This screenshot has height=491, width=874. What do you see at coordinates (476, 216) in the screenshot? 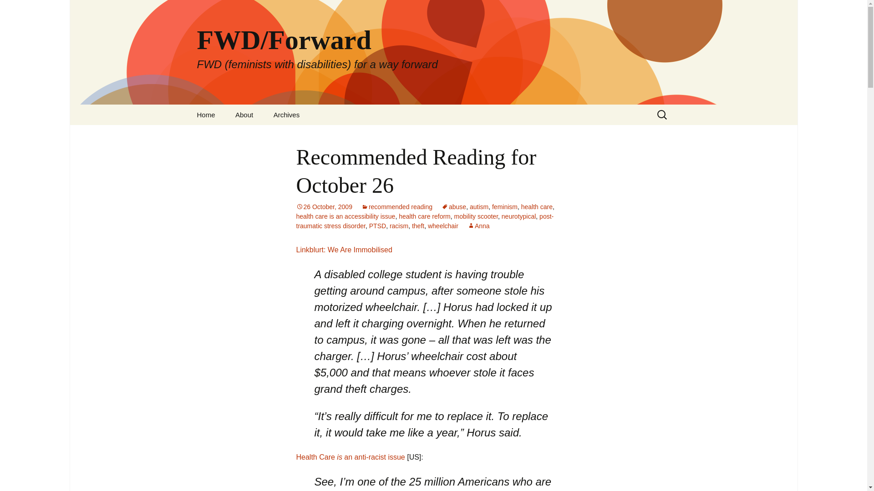
I see `mobility scooter` at bounding box center [476, 216].